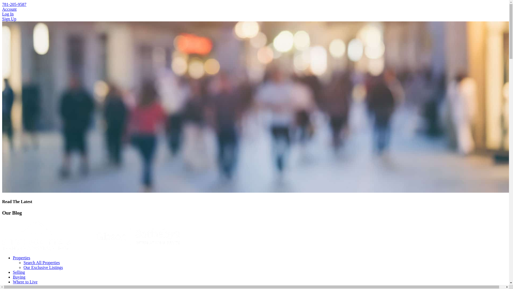 The image size is (513, 289). What do you see at coordinates (43, 267) in the screenshot?
I see `Our Exclusive Listings` at bounding box center [43, 267].